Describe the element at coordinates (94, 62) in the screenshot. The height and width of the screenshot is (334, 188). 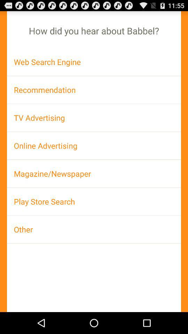
I see `turn off icon below the how did you` at that location.